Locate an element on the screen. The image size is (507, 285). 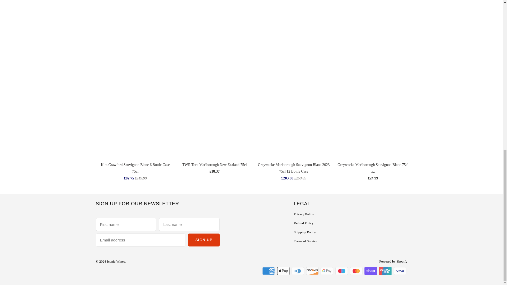
Union Pay is located at coordinates (386, 271).